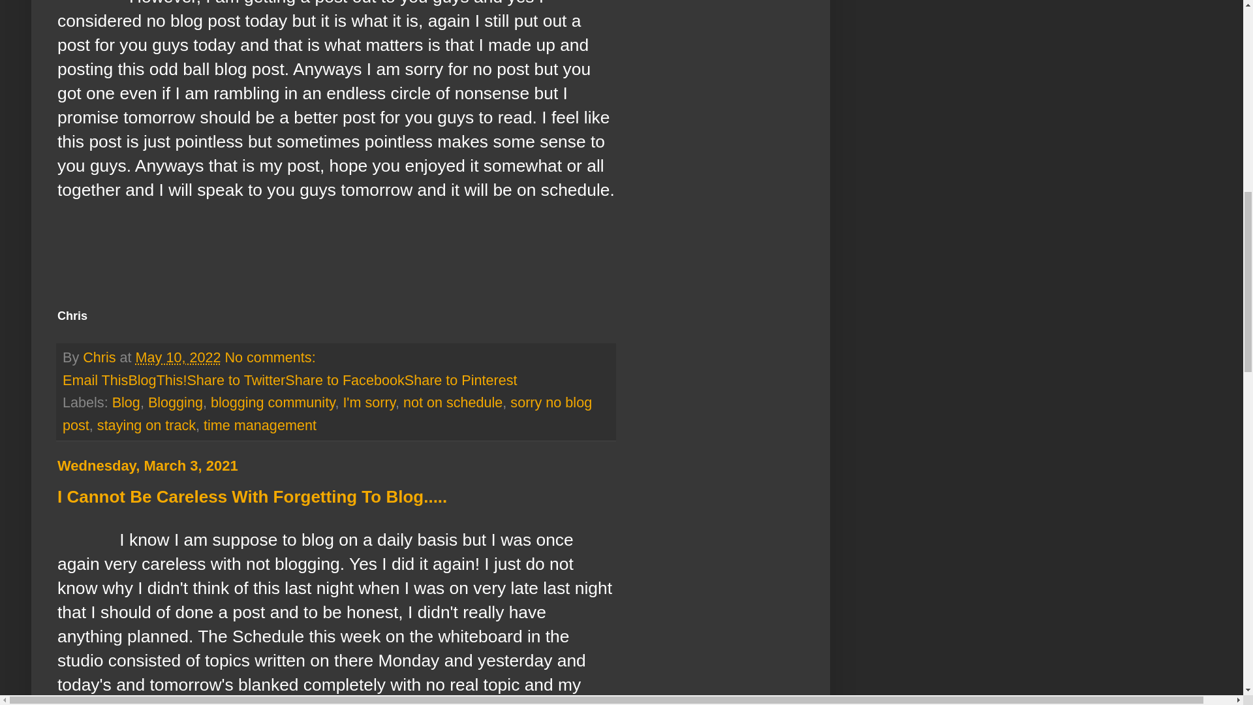  I want to click on staying on track, so click(146, 426).